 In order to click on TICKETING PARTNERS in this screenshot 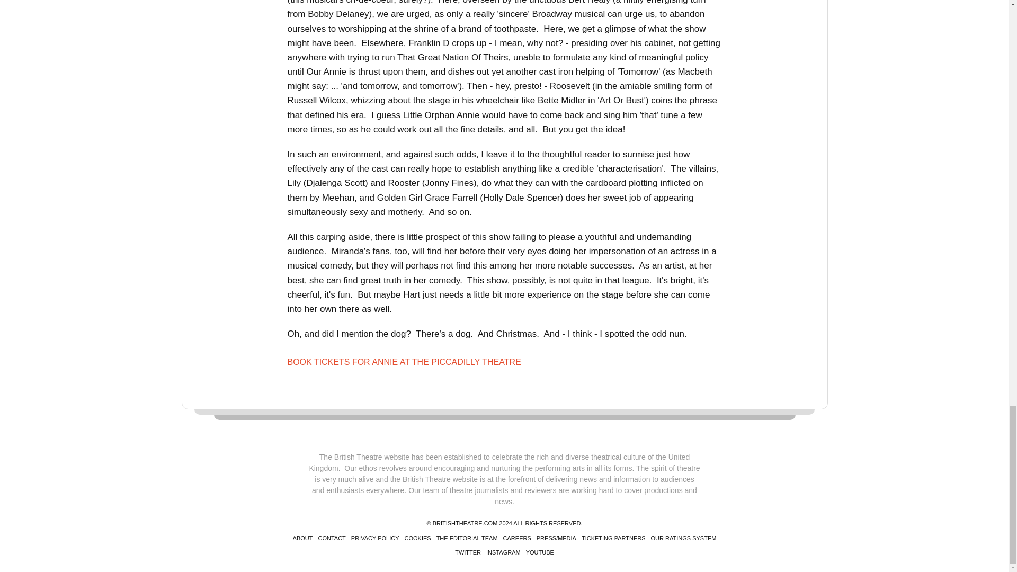, I will do `click(613, 538)`.